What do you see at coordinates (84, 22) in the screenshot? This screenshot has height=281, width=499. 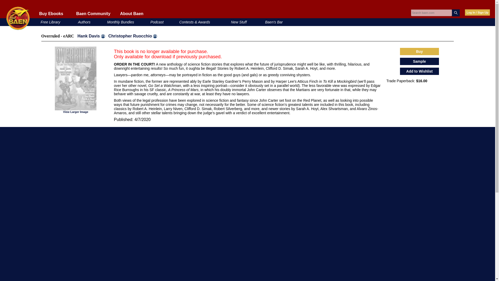 I see `Authors` at bounding box center [84, 22].